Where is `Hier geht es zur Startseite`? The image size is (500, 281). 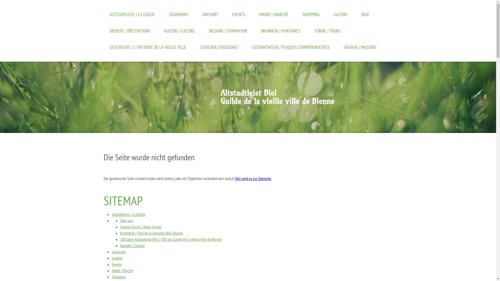 Hier geht es zur Startseite is located at coordinates (253, 178).